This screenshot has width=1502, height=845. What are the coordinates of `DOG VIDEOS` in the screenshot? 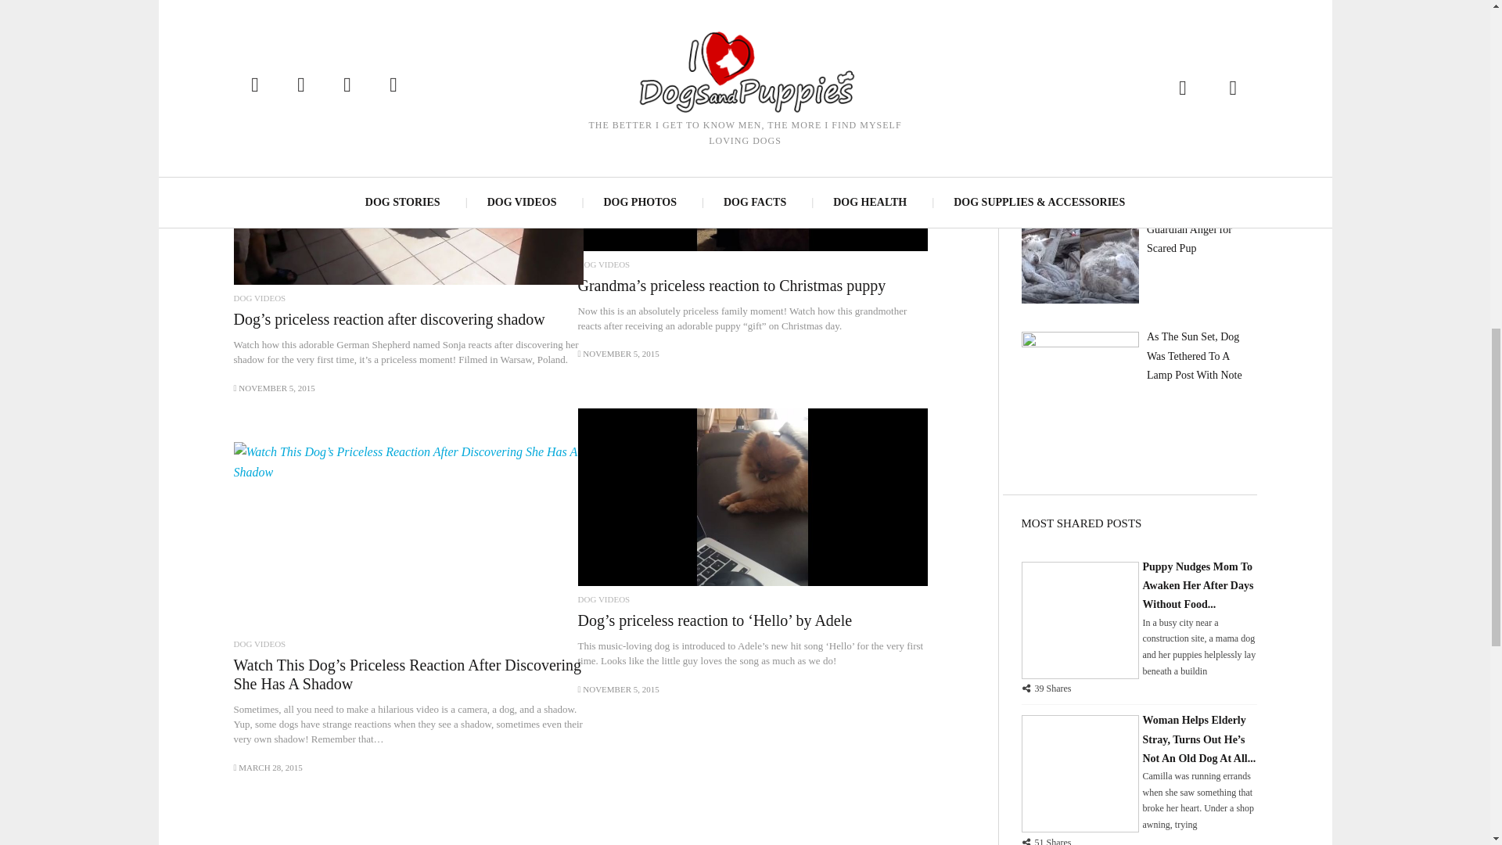 It's located at (258, 297).